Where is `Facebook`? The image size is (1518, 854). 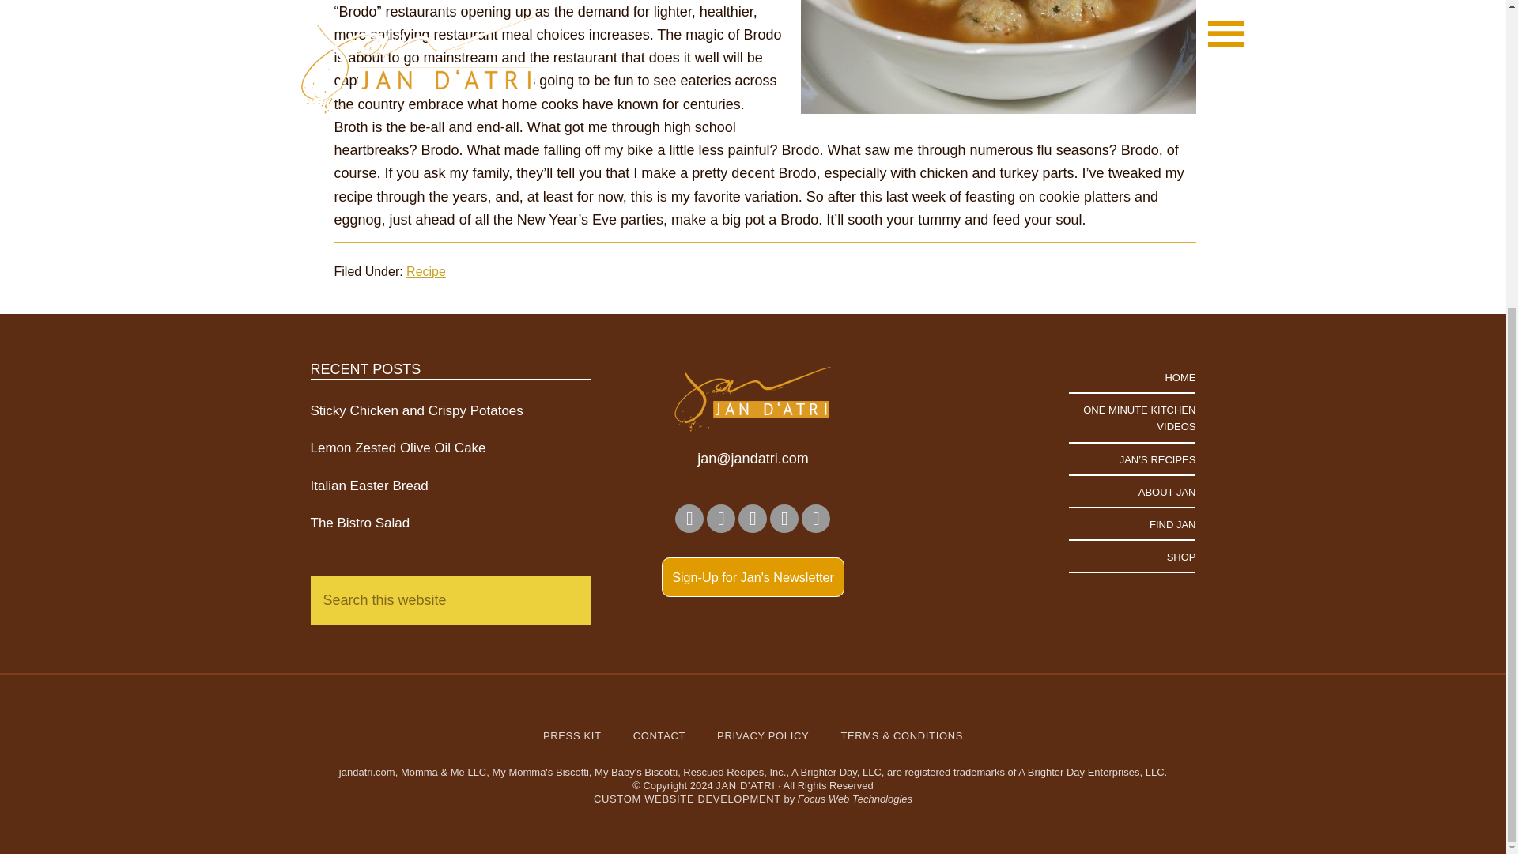
Facebook is located at coordinates (689, 519).